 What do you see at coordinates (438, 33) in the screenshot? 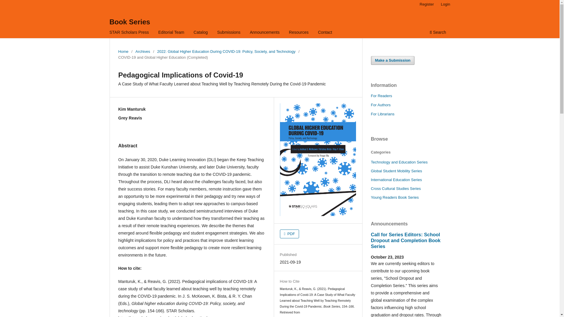
I see `Search` at bounding box center [438, 33].